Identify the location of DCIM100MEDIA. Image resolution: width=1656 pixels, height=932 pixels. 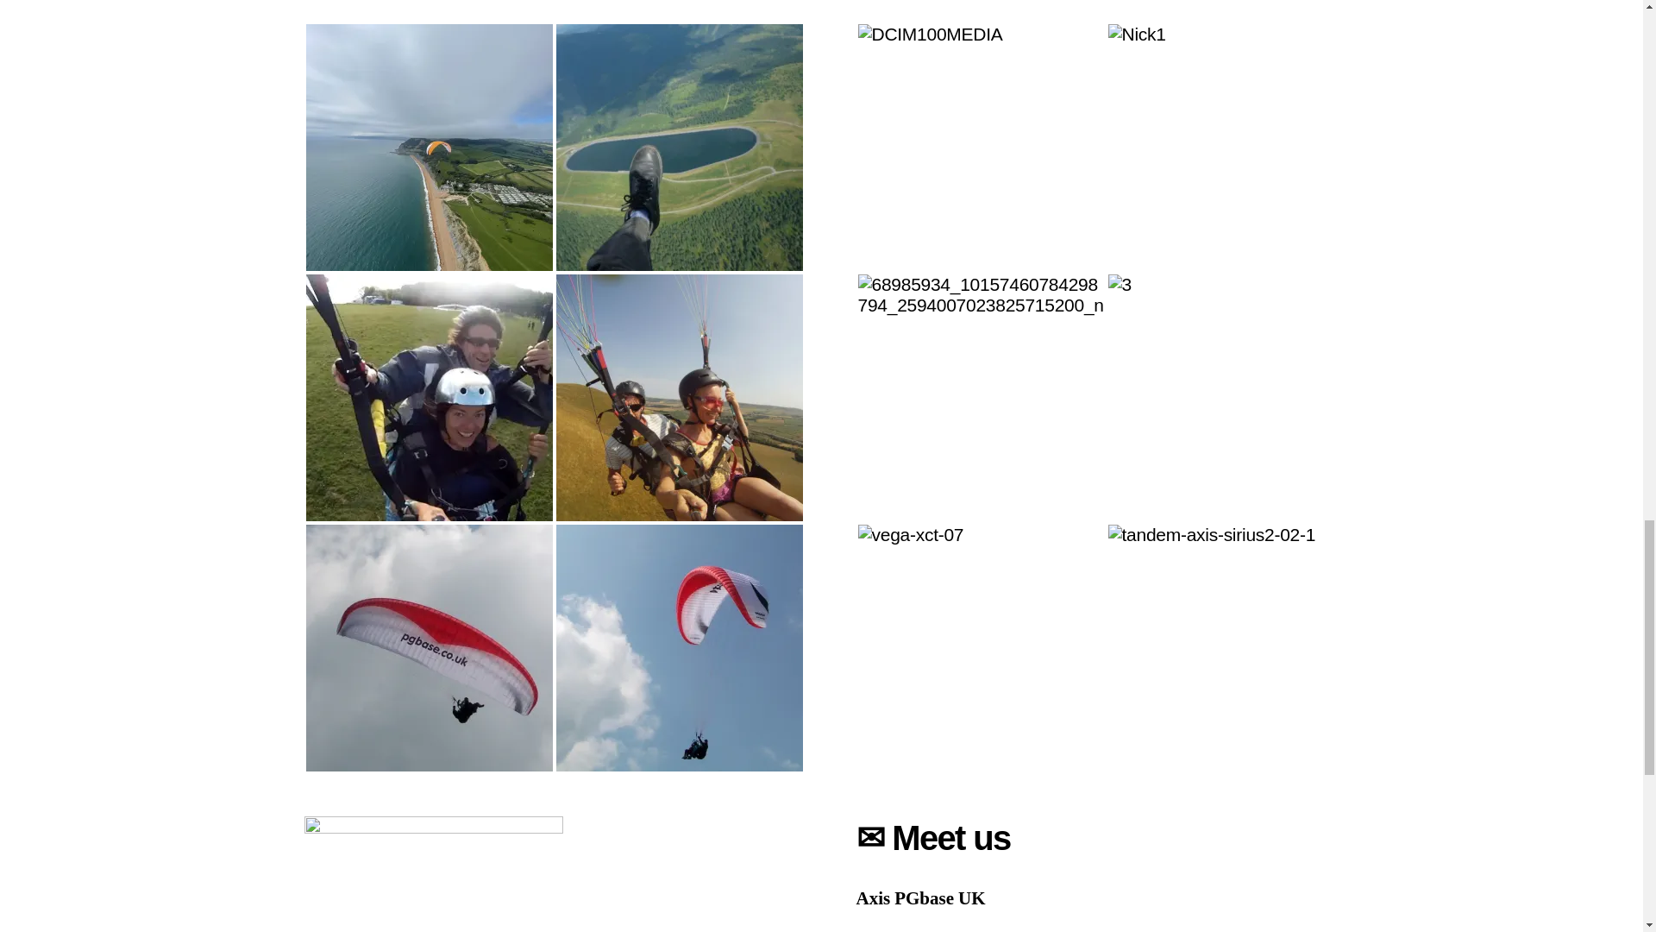
(981, 148).